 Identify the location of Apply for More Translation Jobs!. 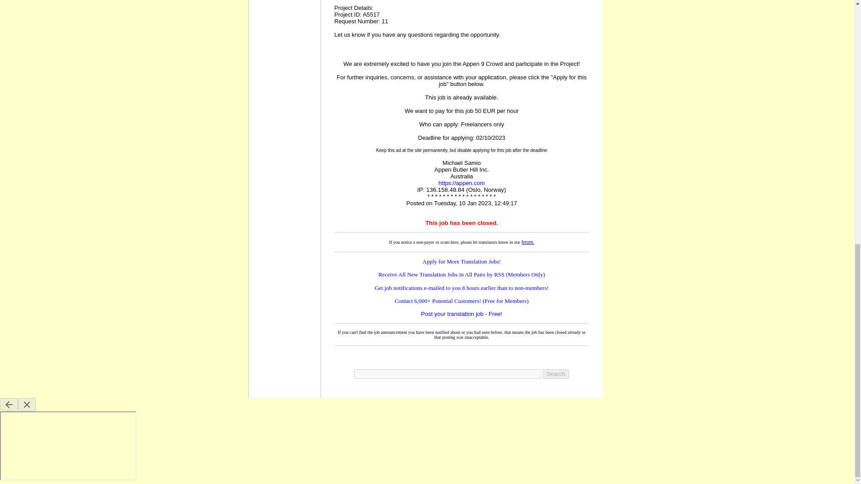
(462, 261).